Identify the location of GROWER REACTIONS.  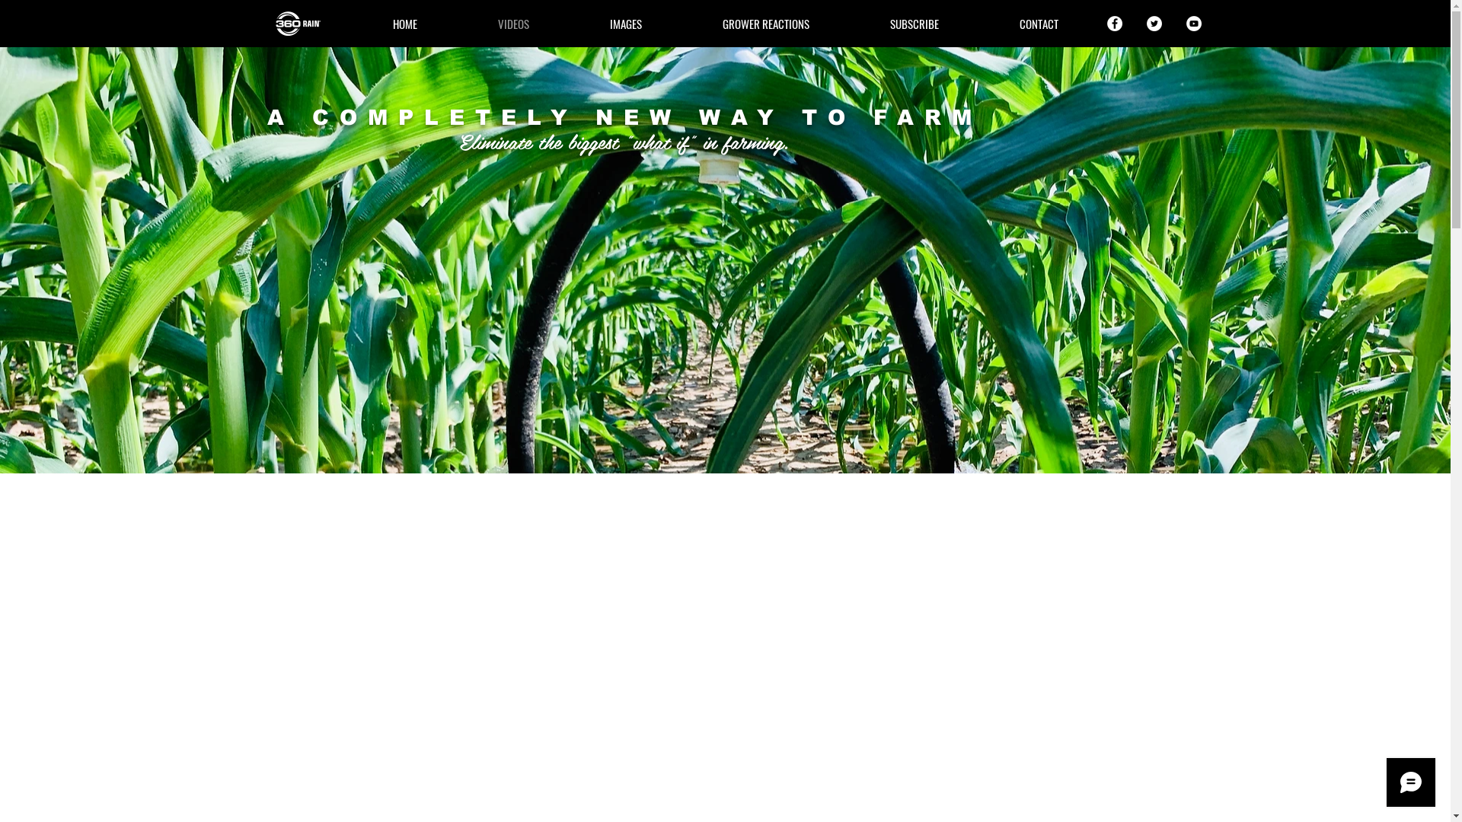
(766, 24).